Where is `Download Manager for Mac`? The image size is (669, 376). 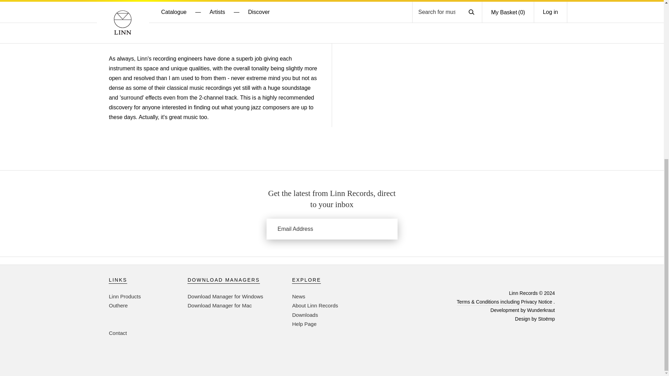
Download Manager for Mac is located at coordinates (219, 305).